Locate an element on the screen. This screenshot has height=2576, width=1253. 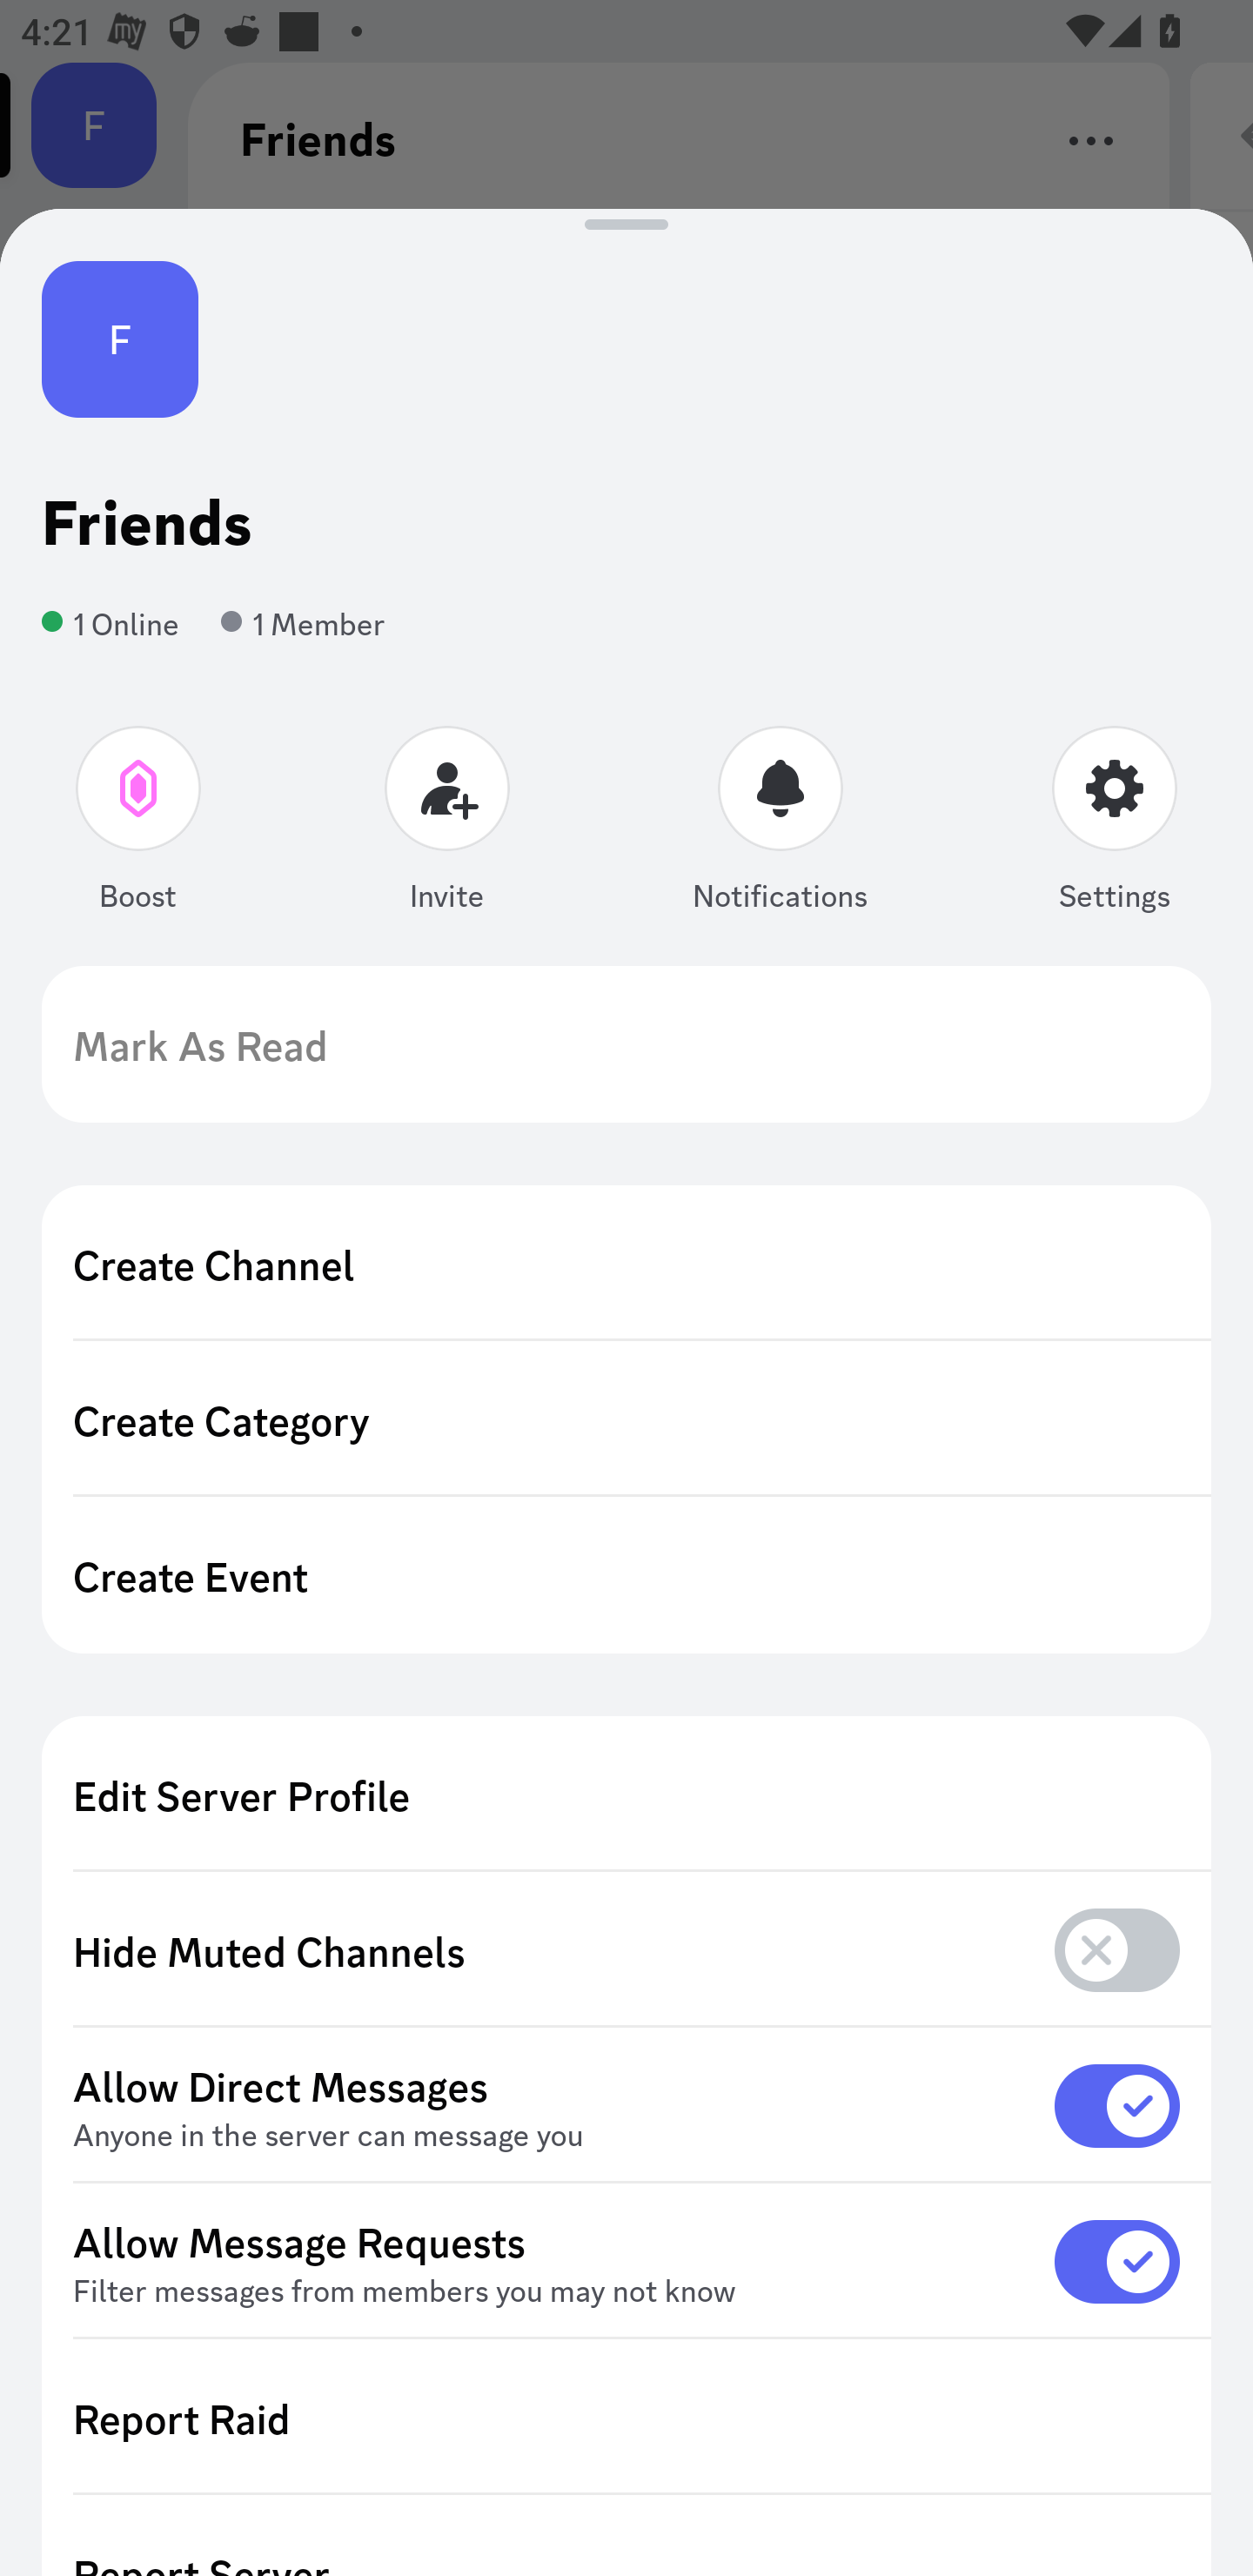
Invite is located at coordinates (447, 825).